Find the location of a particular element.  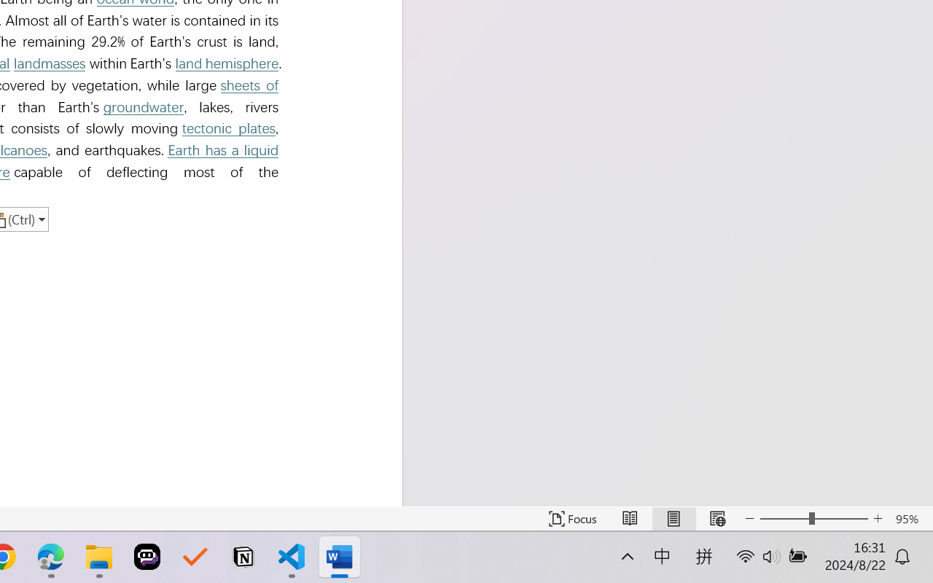

groundwater is located at coordinates (144, 107).